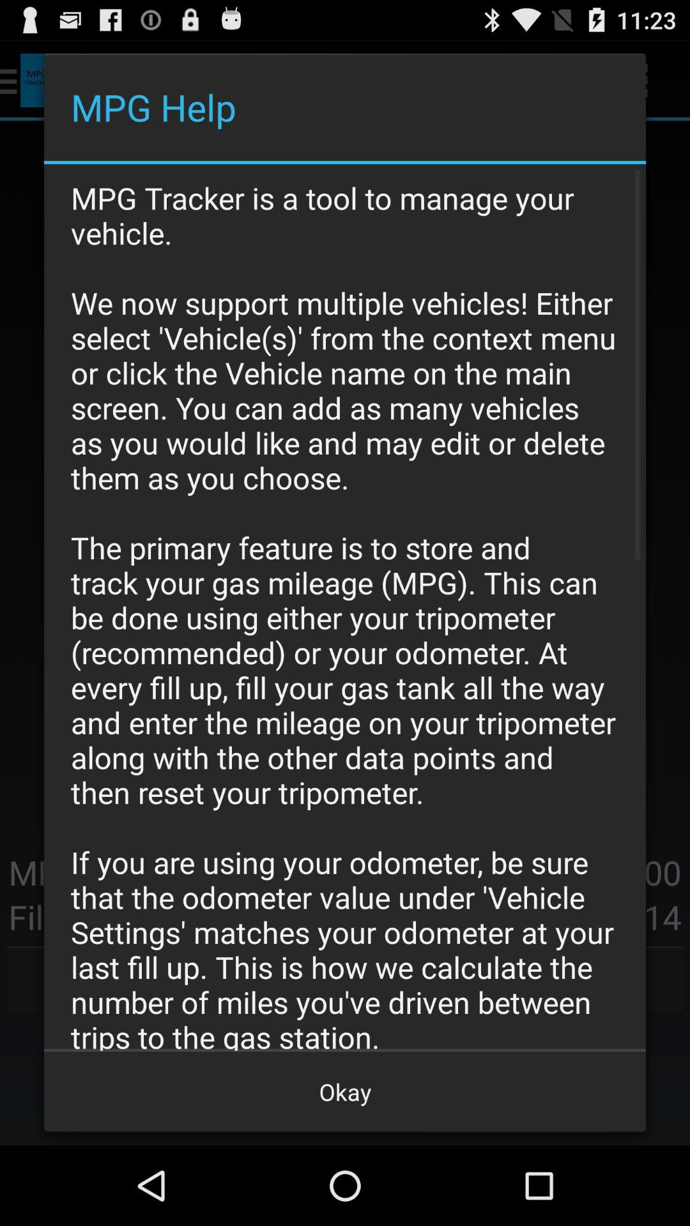  What do you see at coordinates (345, 1092) in the screenshot?
I see `launch the okay at the bottom` at bounding box center [345, 1092].